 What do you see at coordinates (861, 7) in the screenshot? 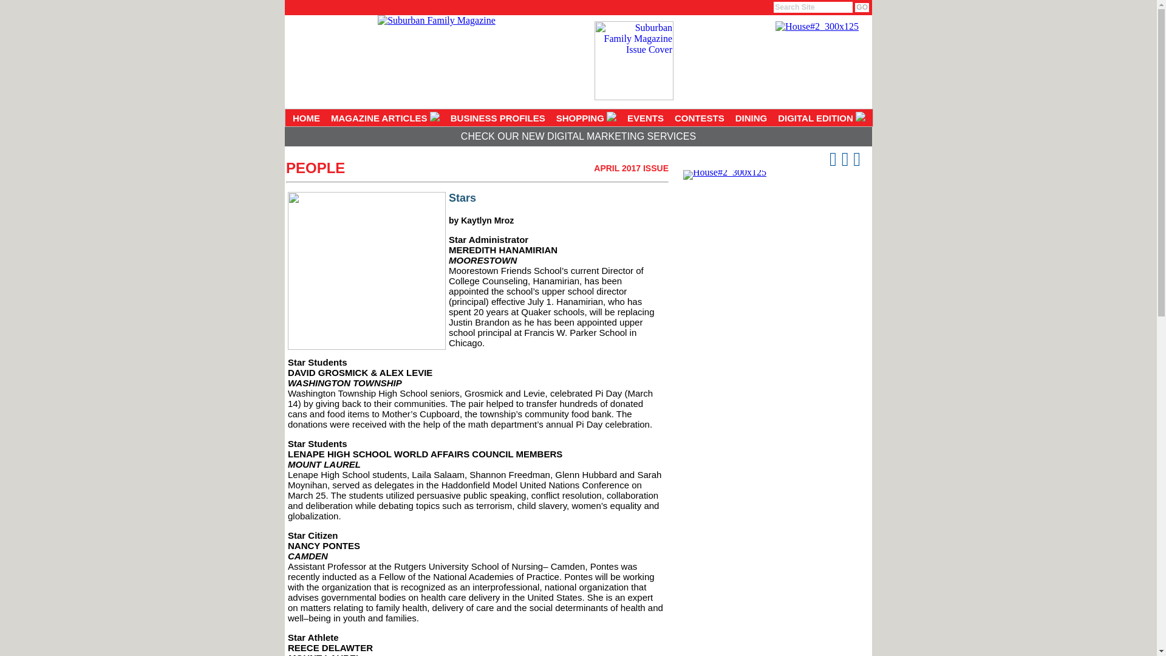
I see `GO` at bounding box center [861, 7].